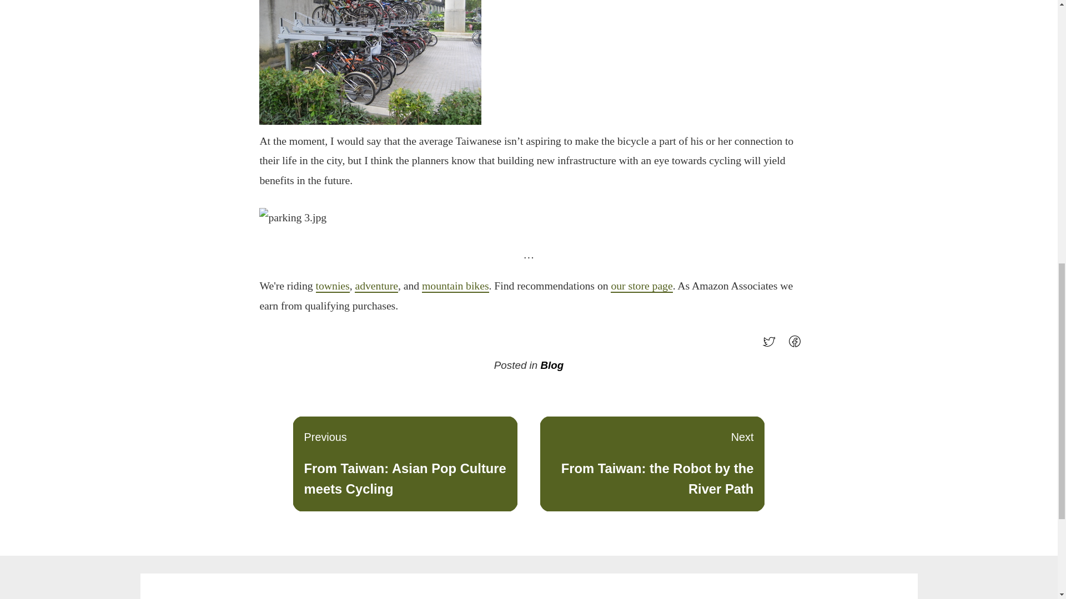  Describe the element at coordinates (332, 286) in the screenshot. I see `our store page` at that location.